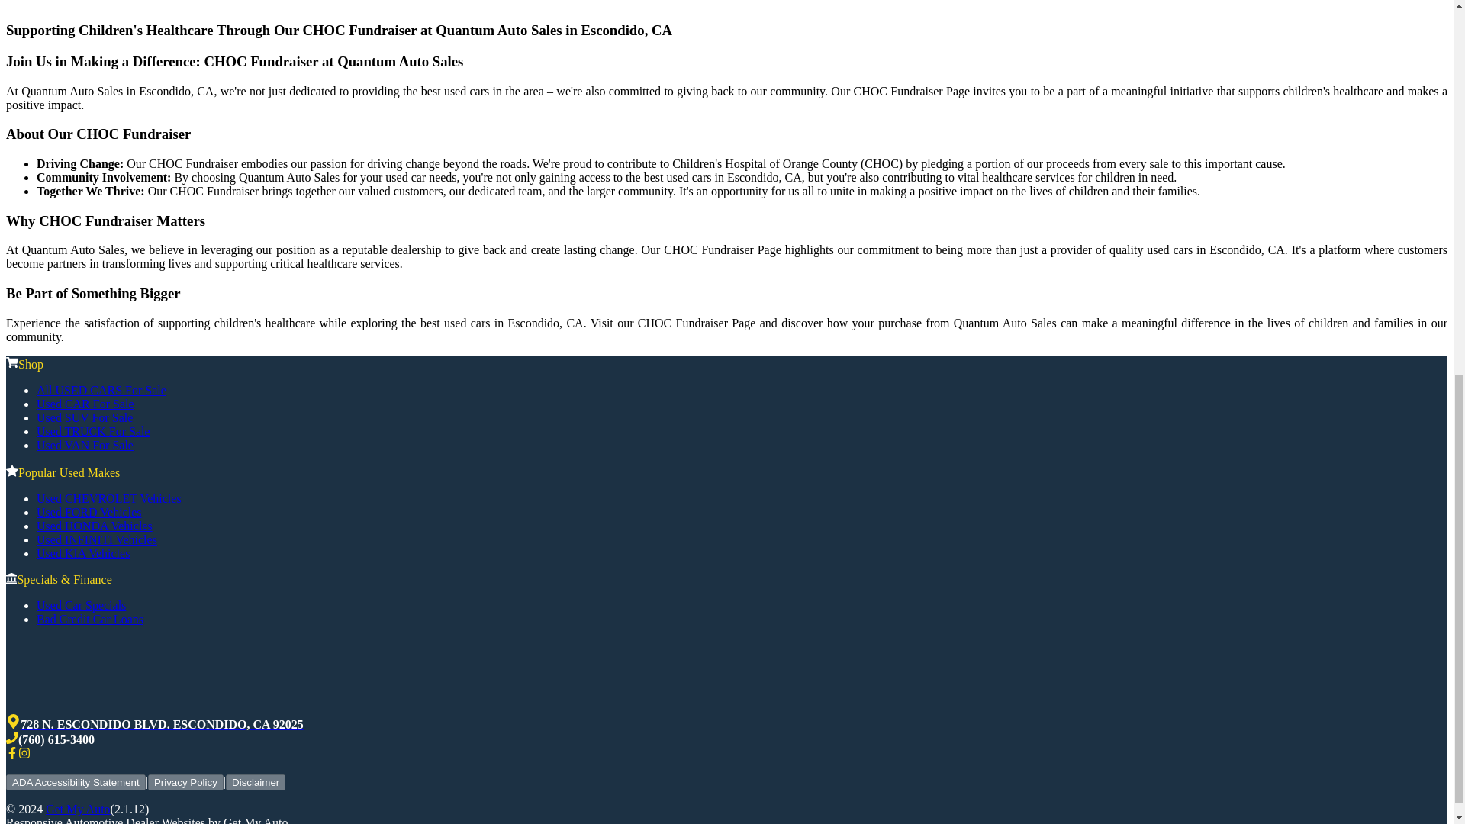 The width and height of the screenshot is (1465, 824). Describe the element at coordinates (109, 498) in the screenshot. I see `Used CHEVROLET Vehicles` at that location.